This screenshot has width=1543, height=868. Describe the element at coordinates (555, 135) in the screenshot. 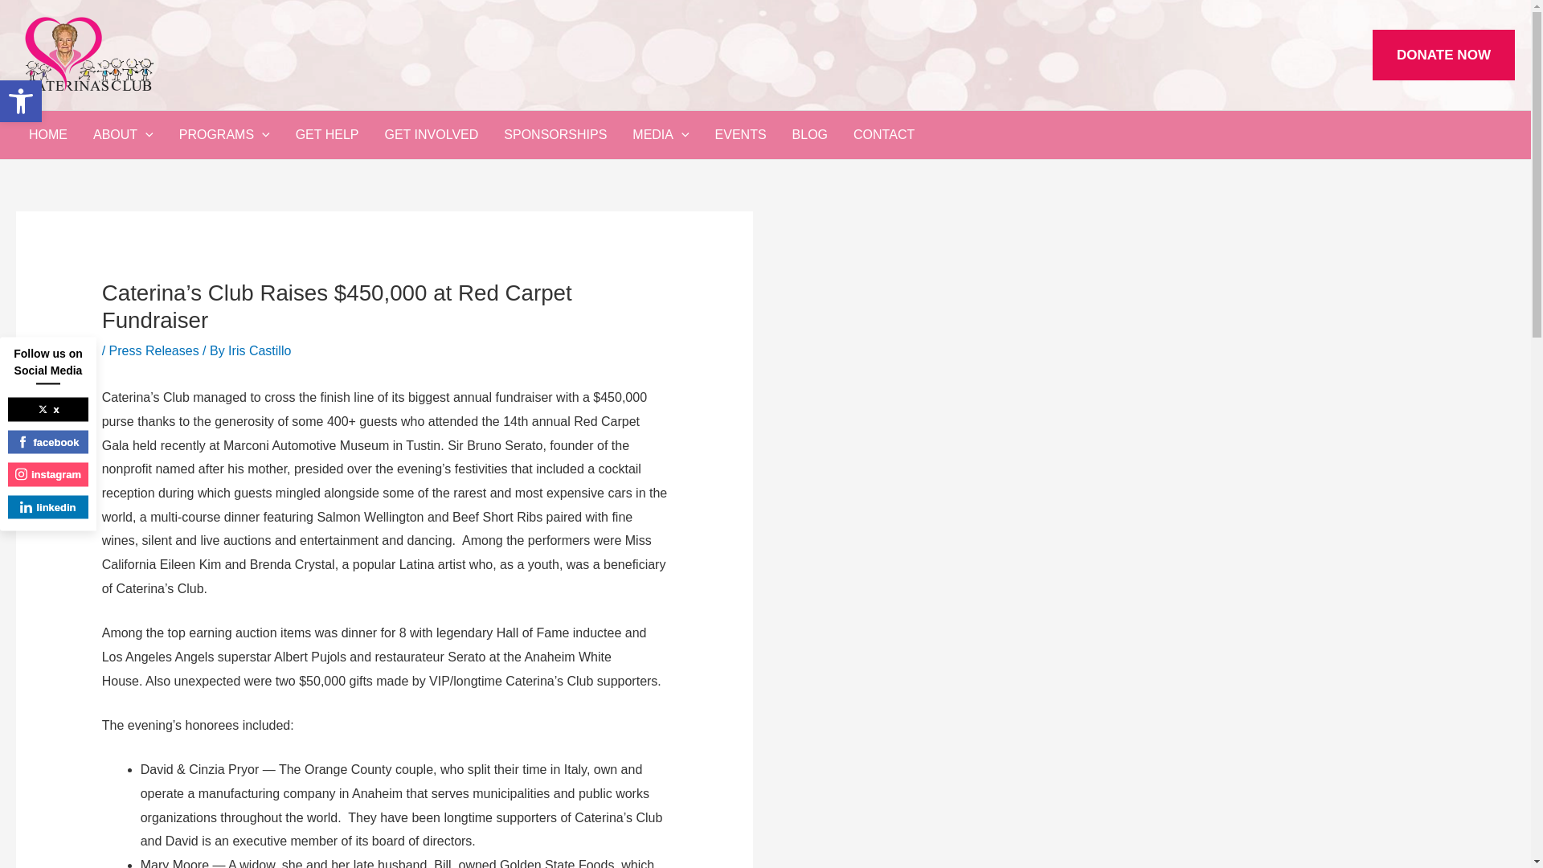

I see `Accessibility Tools` at that location.